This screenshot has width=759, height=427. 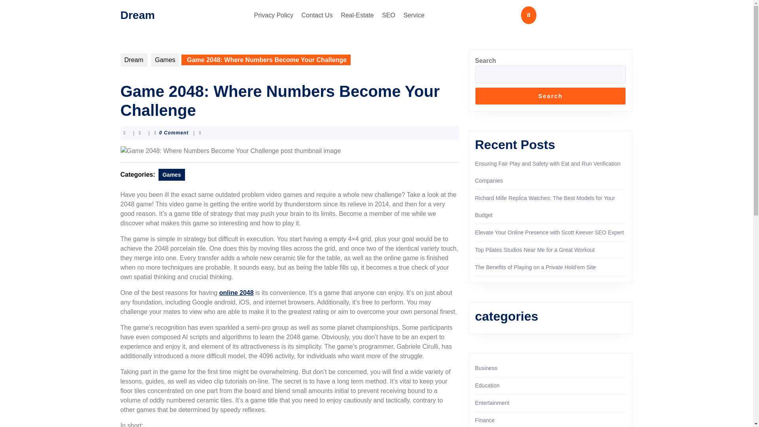 I want to click on online 2048, so click(x=236, y=293).